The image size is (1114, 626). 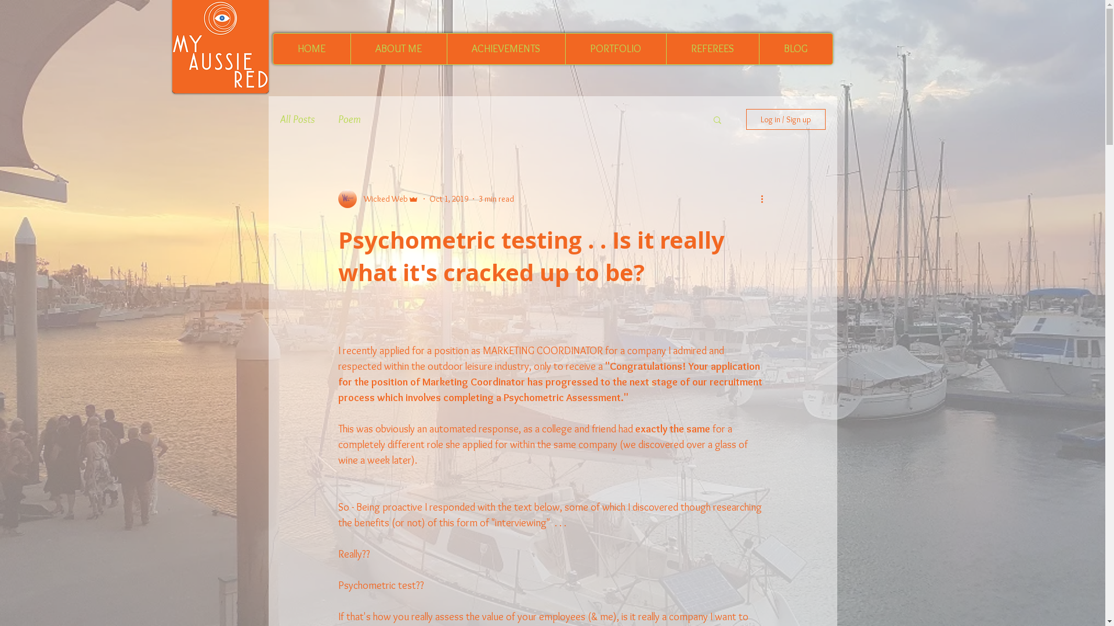 I want to click on Poem, so click(x=349, y=119).